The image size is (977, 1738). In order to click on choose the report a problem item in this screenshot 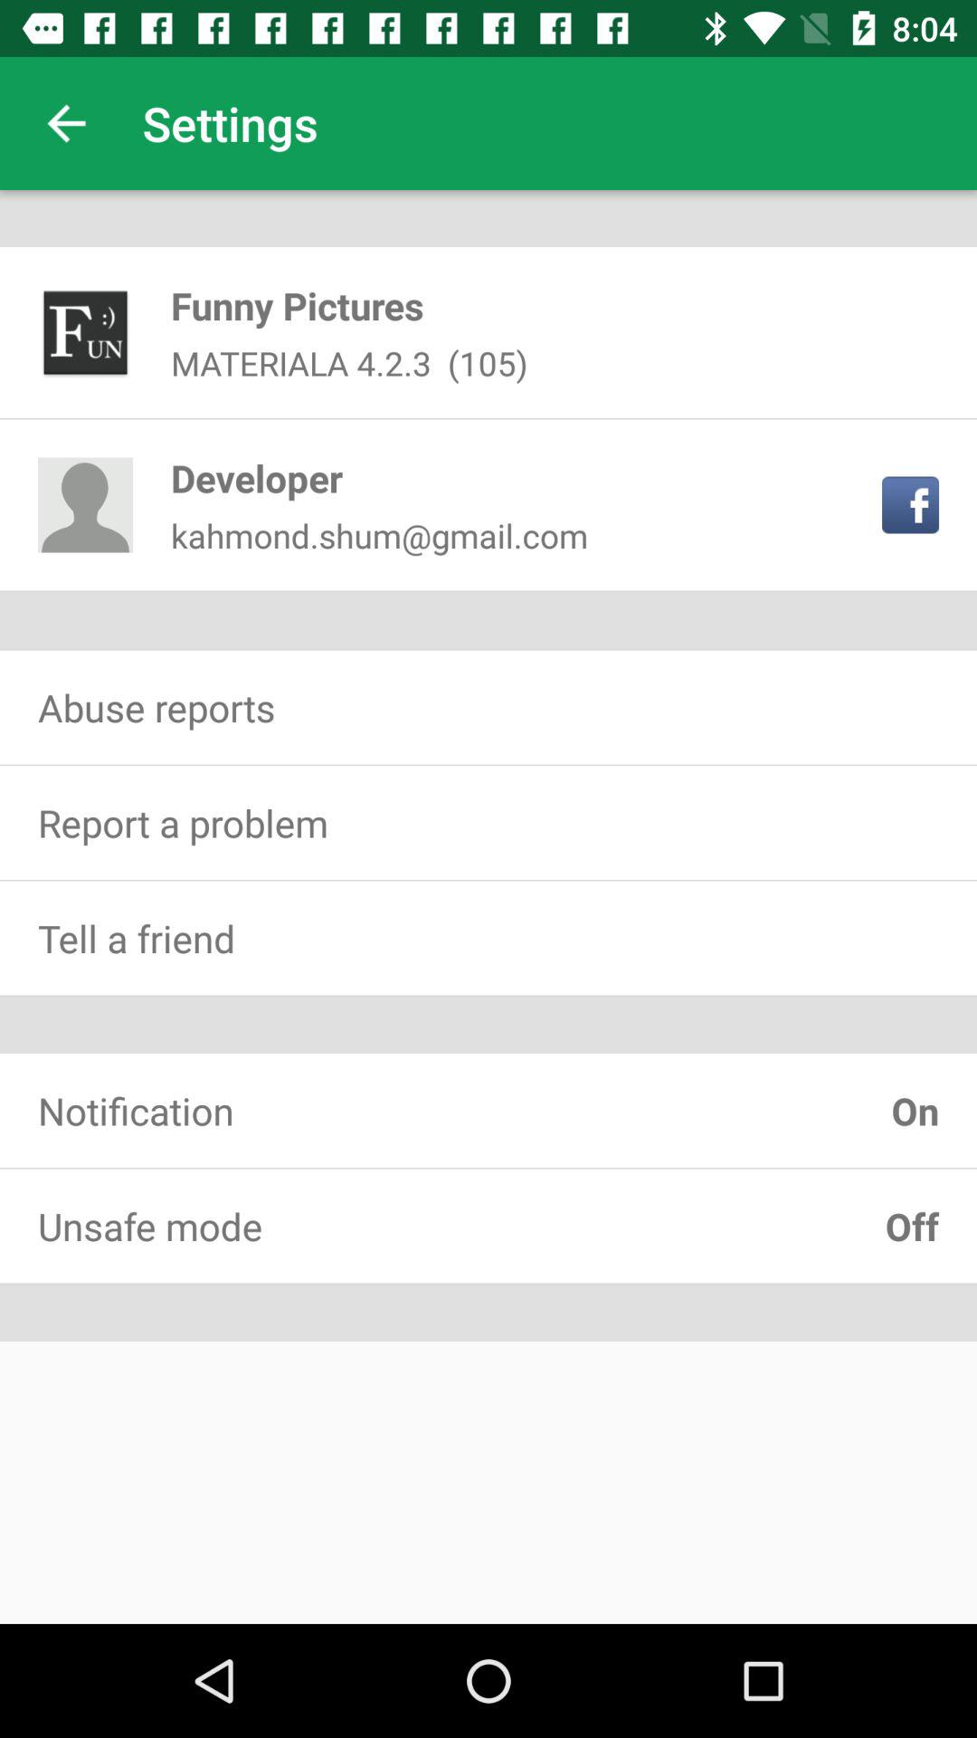, I will do `click(488, 823)`.